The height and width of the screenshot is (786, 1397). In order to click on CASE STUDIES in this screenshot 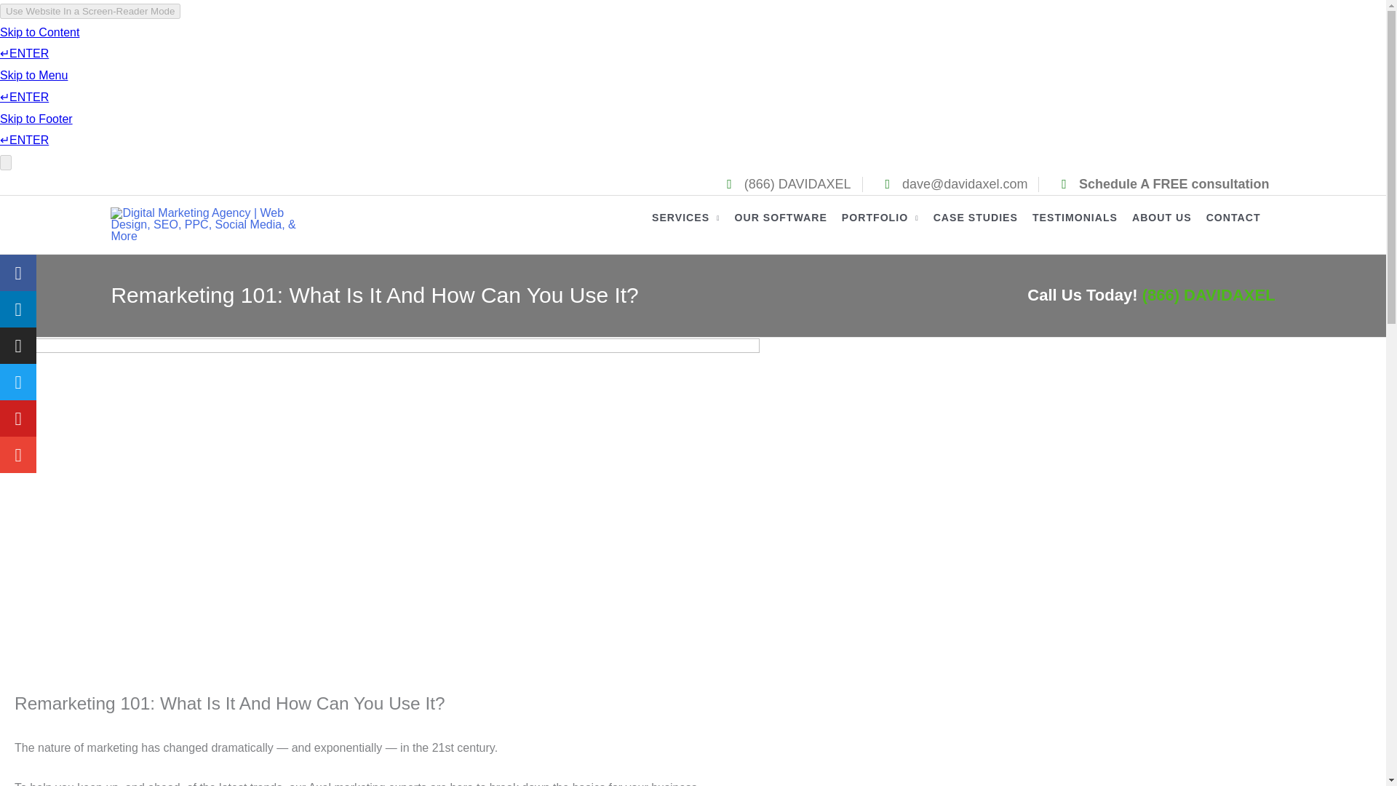, I will do `click(982, 224)`.